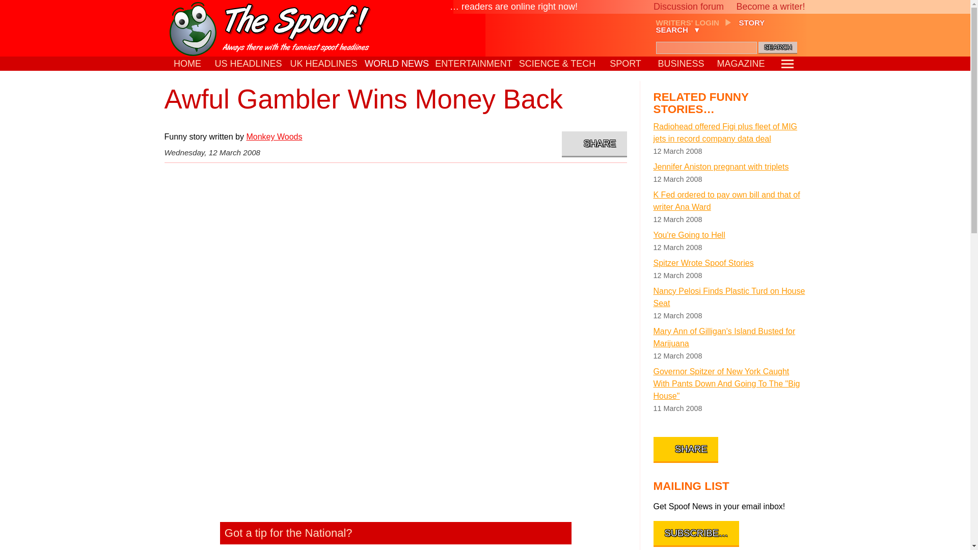  What do you see at coordinates (729, 201) in the screenshot?
I see `K Fed ordered to pay own bill and that of writer Ana Ward` at bounding box center [729, 201].